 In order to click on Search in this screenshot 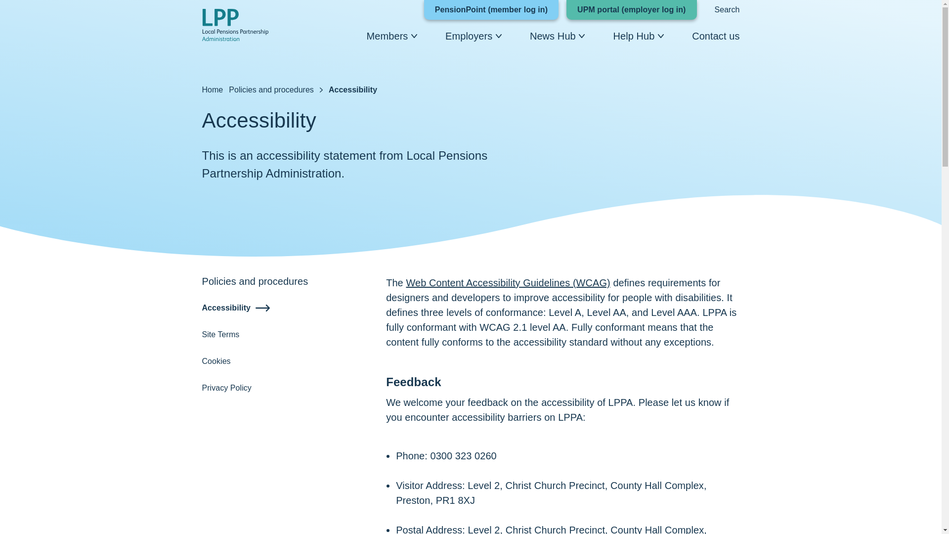, I will do `click(727, 9)`.